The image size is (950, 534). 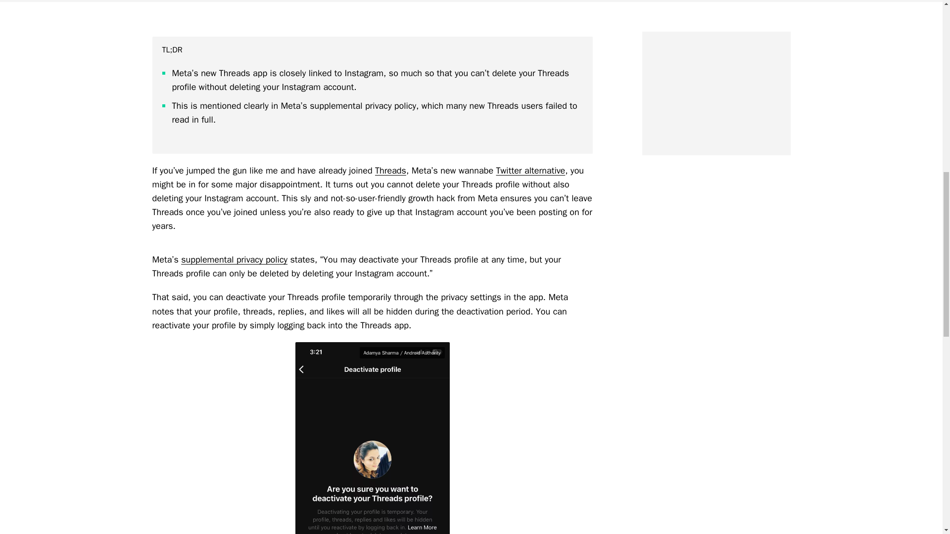 What do you see at coordinates (530, 170) in the screenshot?
I see `Twitter alternative` at bounding box center [530, 170].